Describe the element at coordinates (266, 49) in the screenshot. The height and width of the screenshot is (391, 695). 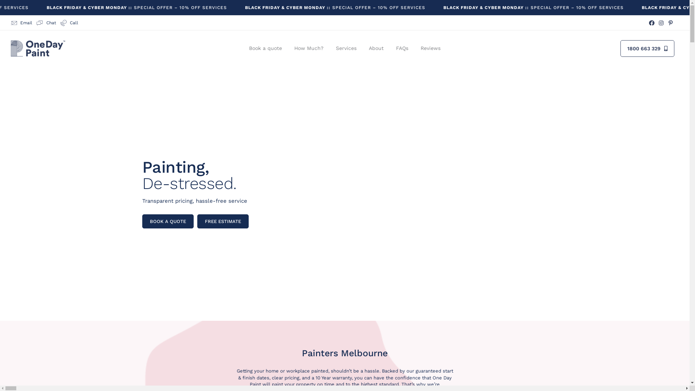
I see `Book a quote` at that location.